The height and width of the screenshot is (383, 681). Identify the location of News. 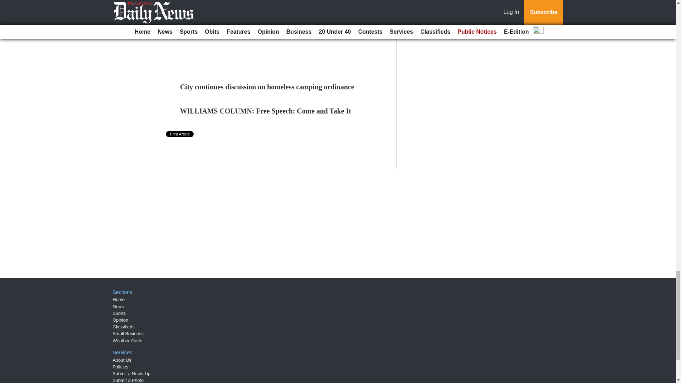
(118, 306).